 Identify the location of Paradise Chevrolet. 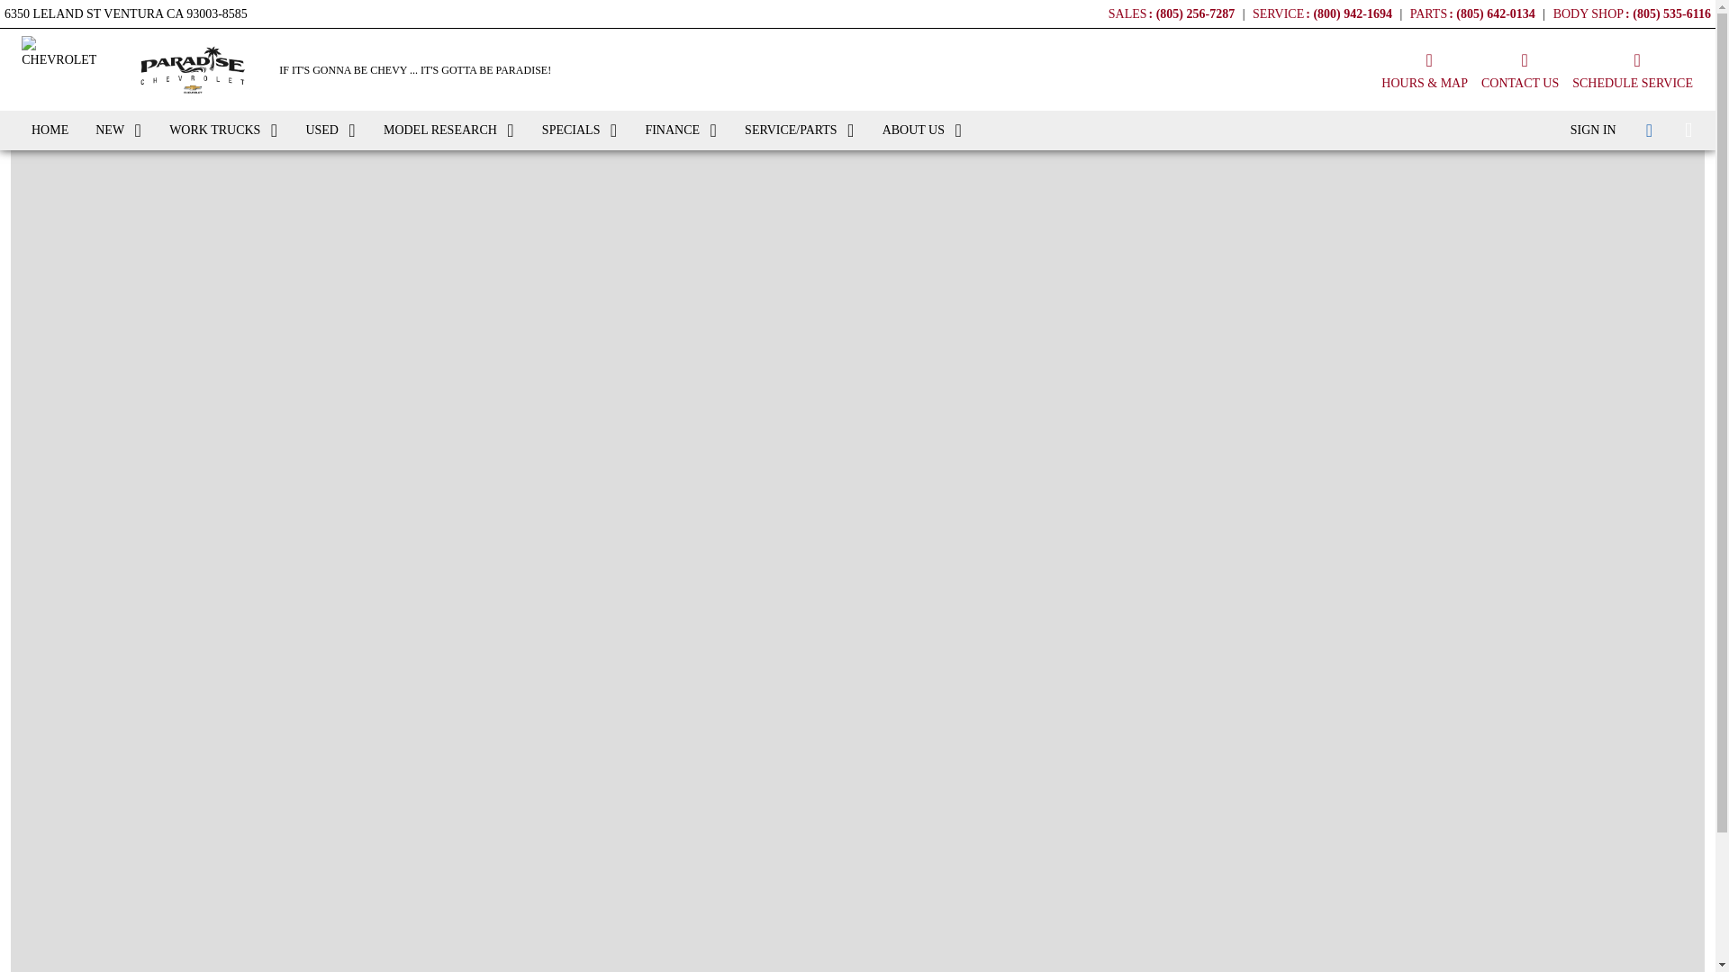
(193, 70).